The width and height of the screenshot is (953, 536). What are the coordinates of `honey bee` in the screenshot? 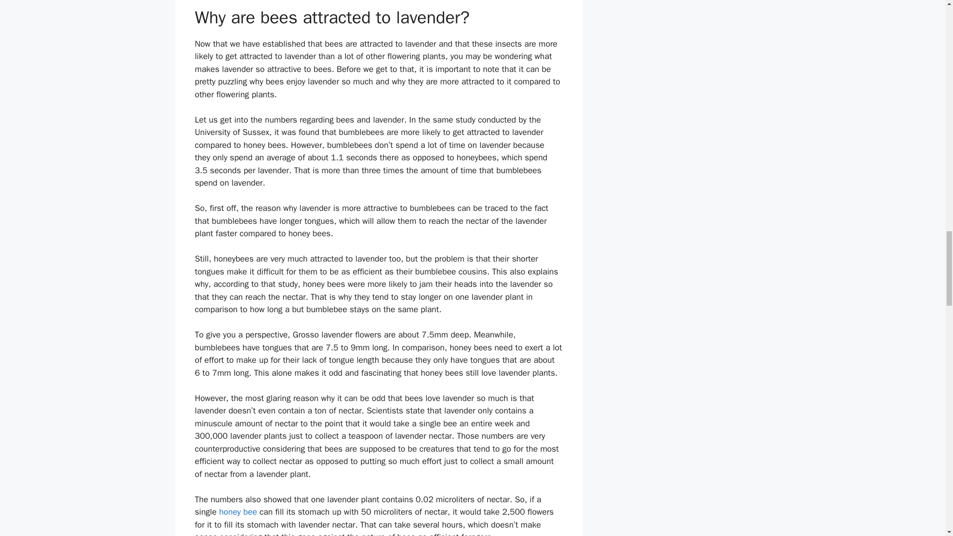 It's located at (237, 512).